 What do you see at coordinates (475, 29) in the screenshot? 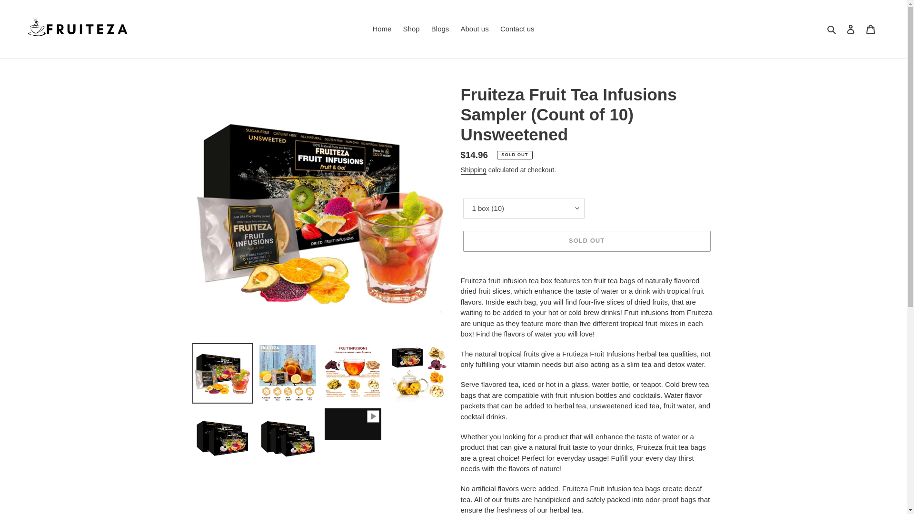
I see `About us` at bounding box center [475, 29].